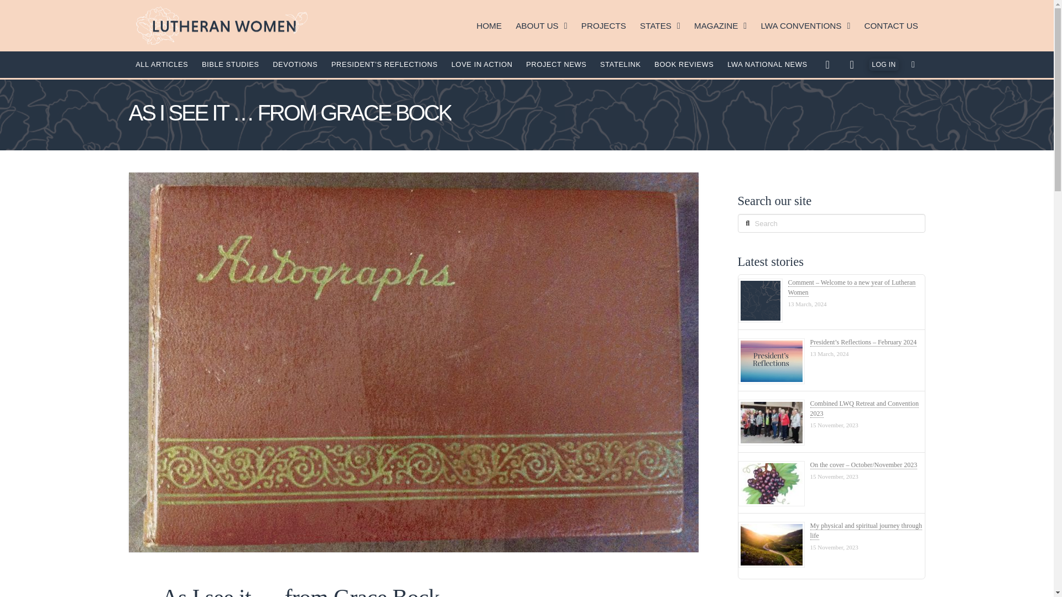  I want to click on STATES, so click(660, 25).